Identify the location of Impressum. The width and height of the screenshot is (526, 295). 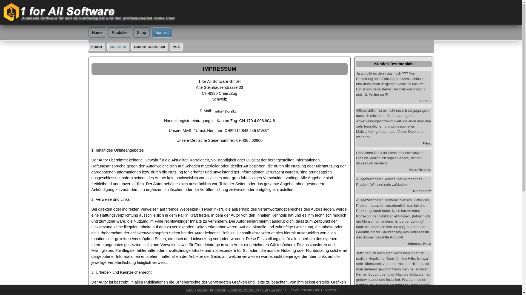
(218, 290).